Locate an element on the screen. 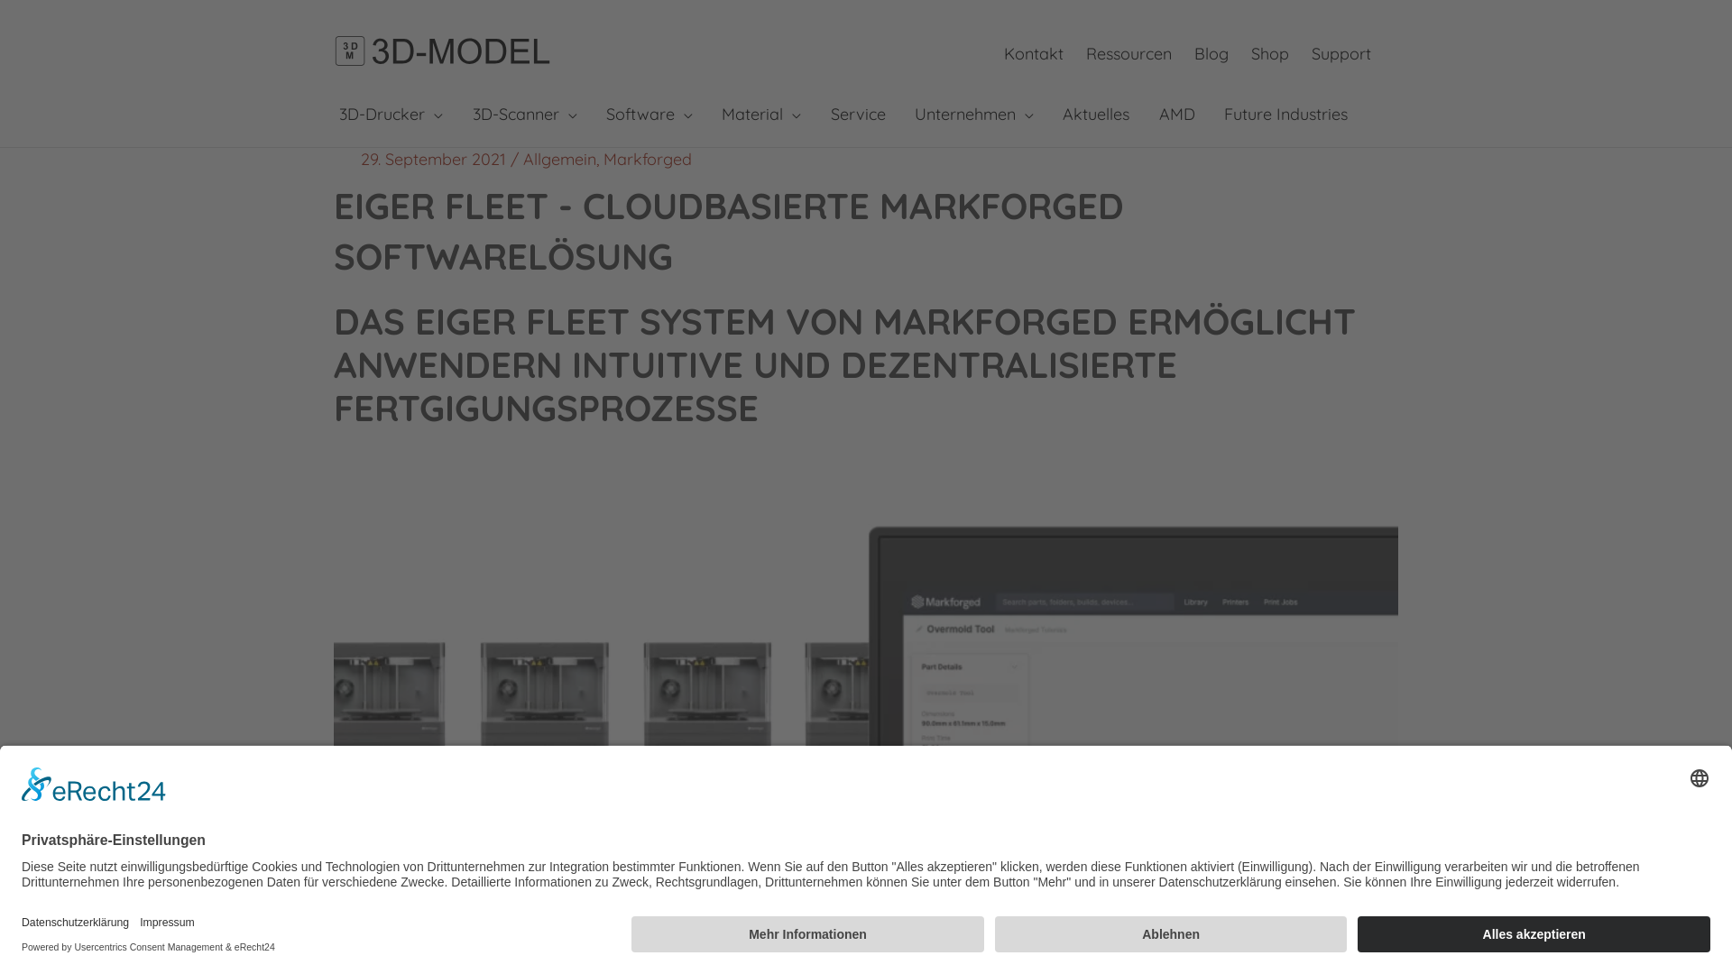 The height and width of the screenshot is (974, 1732). Allgemein is located at coordinates (559, 159).